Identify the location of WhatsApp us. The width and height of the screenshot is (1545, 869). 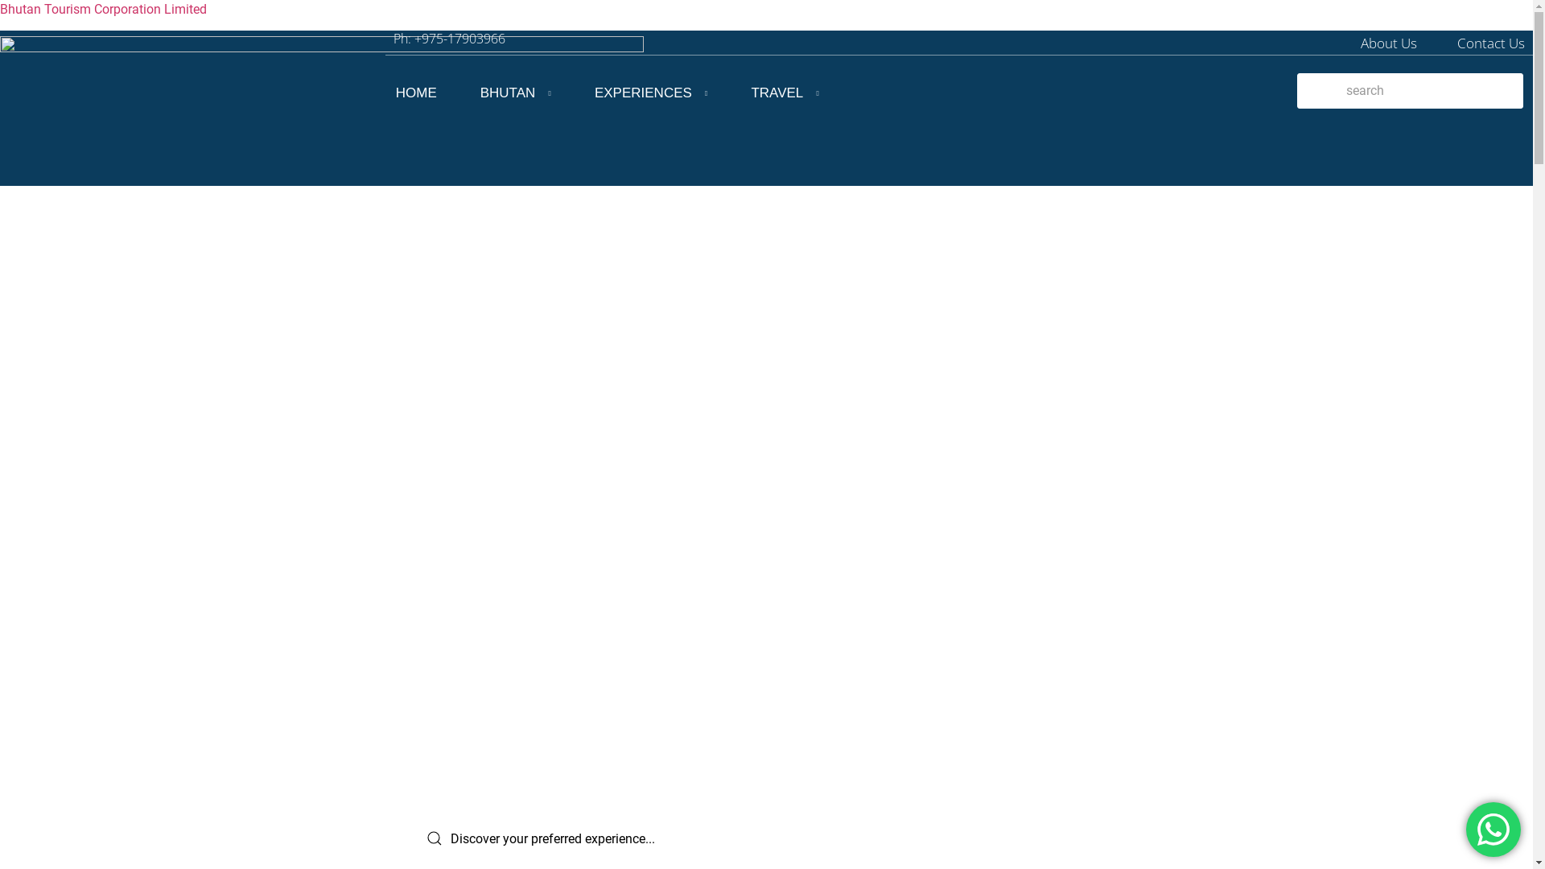
(1493, 830).